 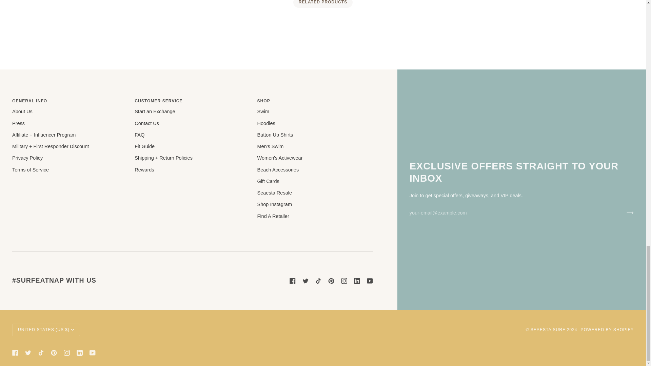 I want to click on YouTube, so click(x=370, y=281).